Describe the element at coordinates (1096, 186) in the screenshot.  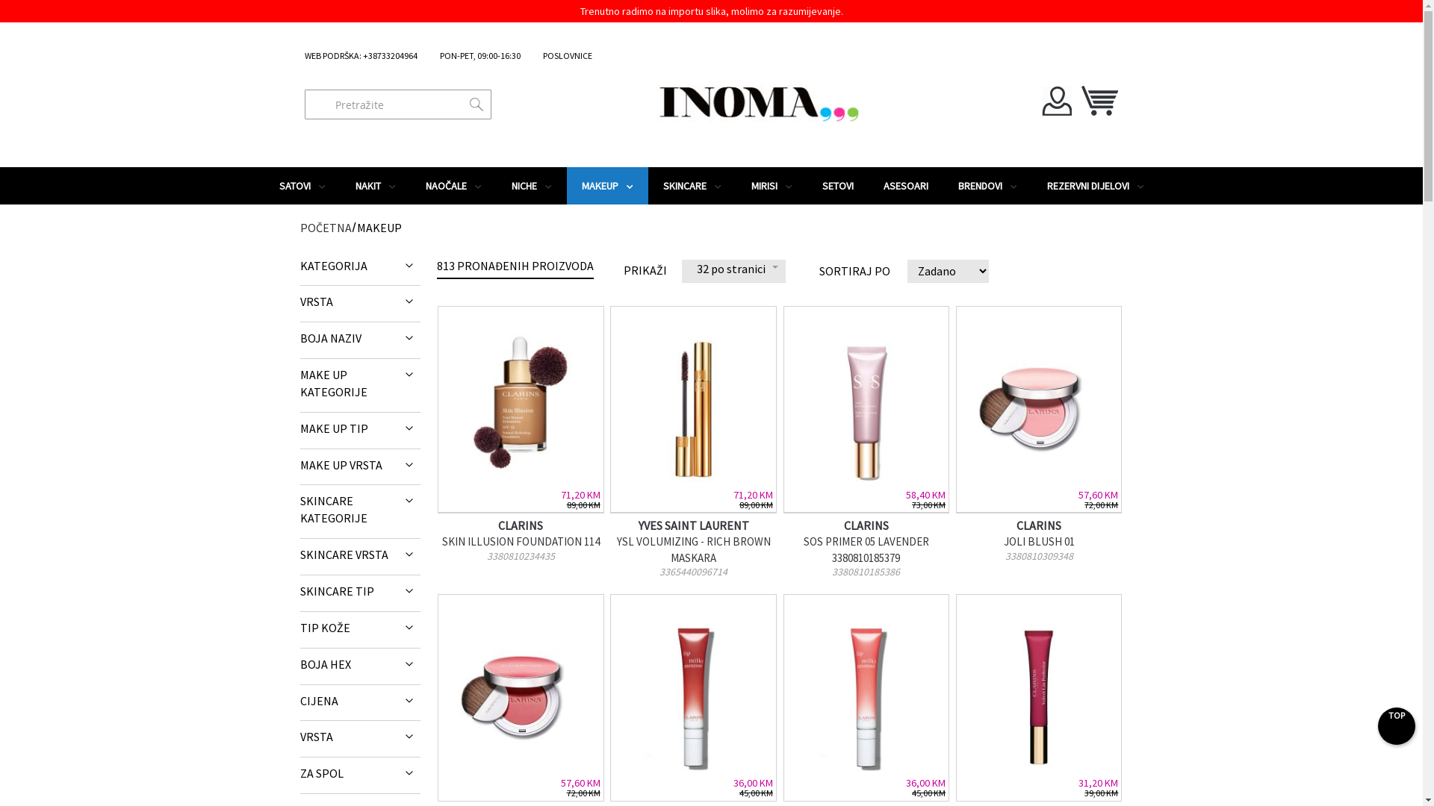
I see `REZERVNI DIJELOVI` at that location.